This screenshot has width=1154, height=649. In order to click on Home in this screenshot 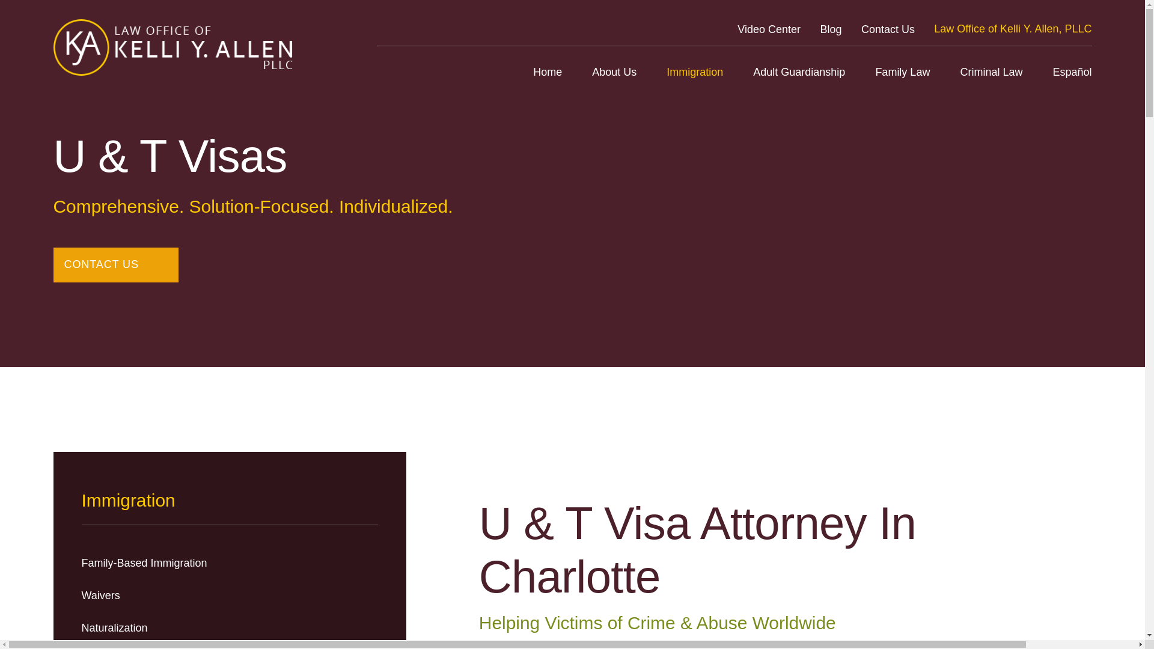, I will do `click(548, 72)`.